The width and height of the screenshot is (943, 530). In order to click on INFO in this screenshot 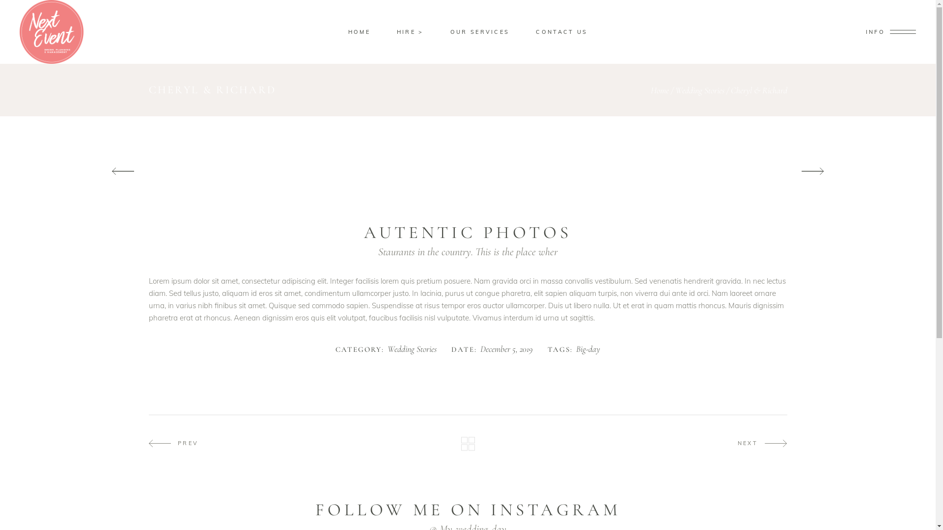, I will do `click(891, 32)`.